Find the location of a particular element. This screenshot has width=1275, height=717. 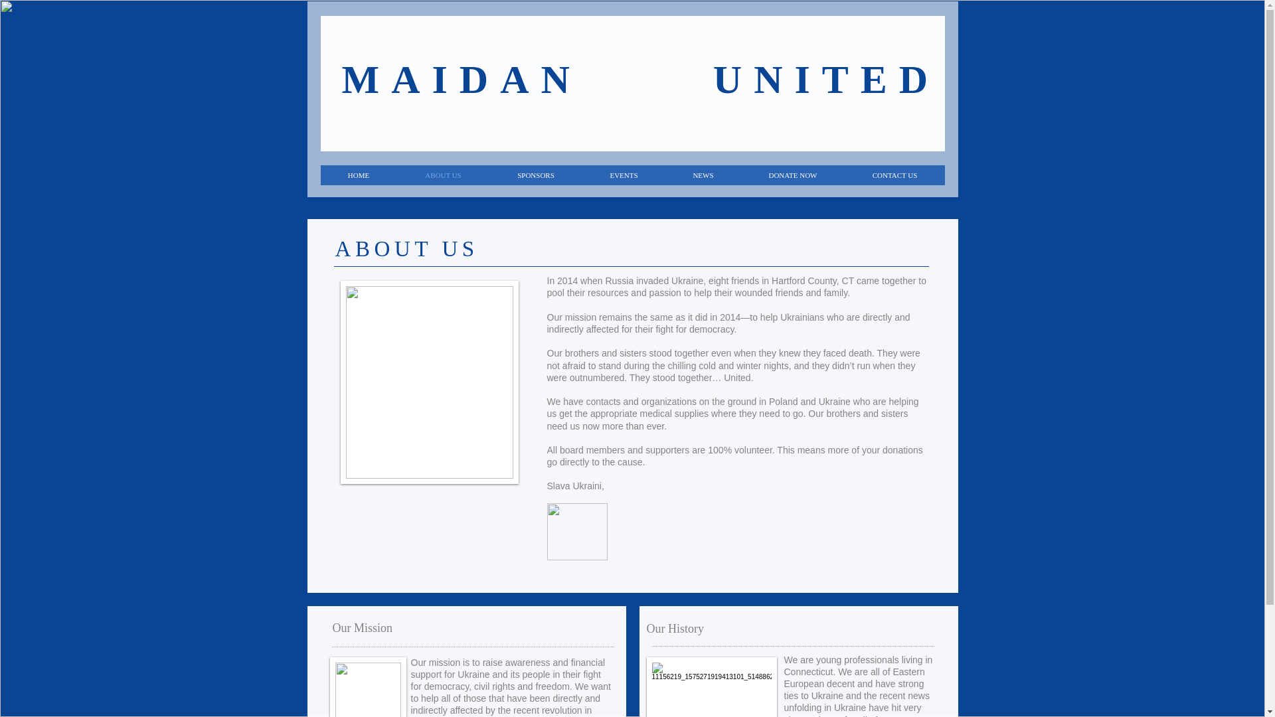

SPONSORS is located at coordinates (535, 175).